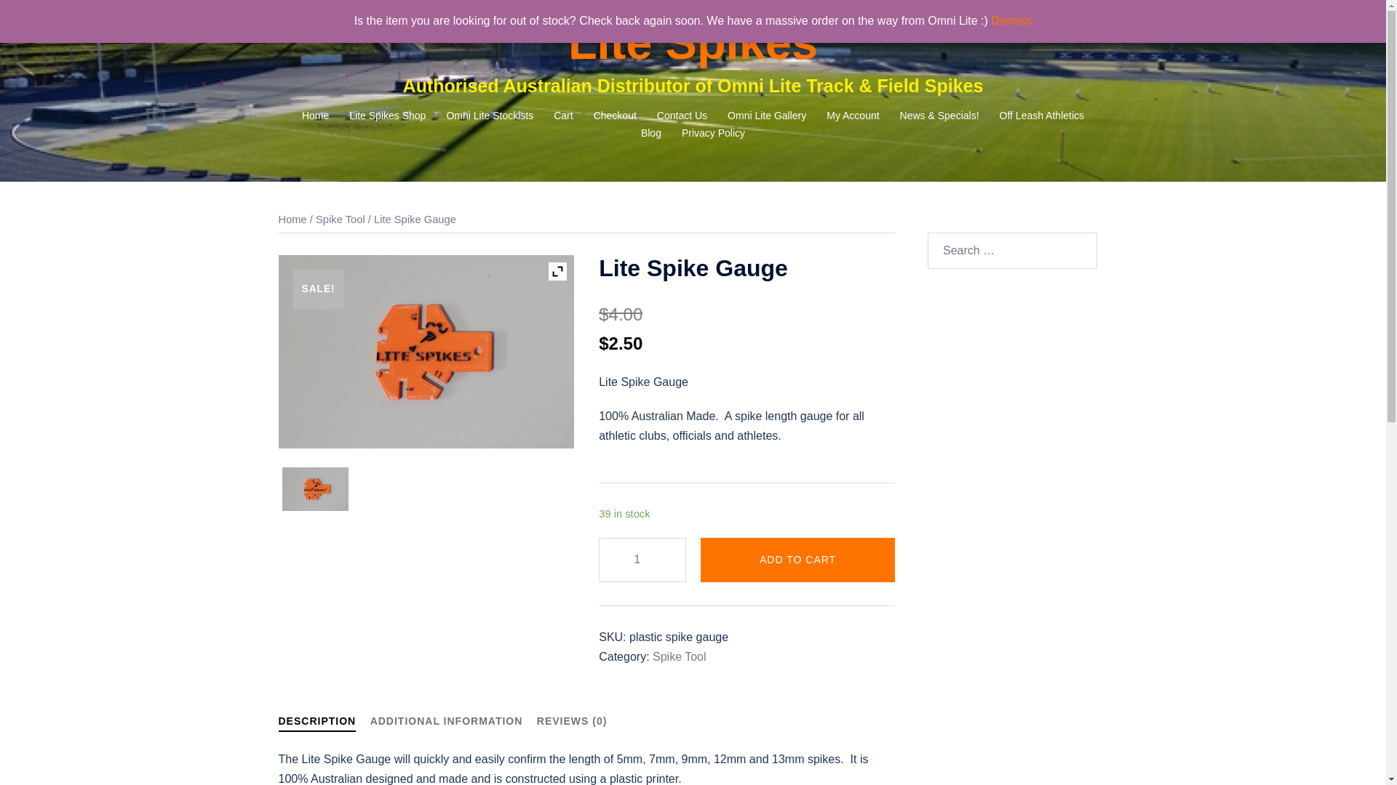  What do you see at coordinates (47, 18) in the screenshot?
I see `Search` at bounding box center [47, 18].